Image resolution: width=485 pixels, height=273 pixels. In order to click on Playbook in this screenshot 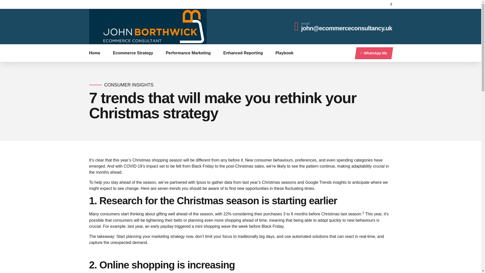, I will do `click(284, 53)`.